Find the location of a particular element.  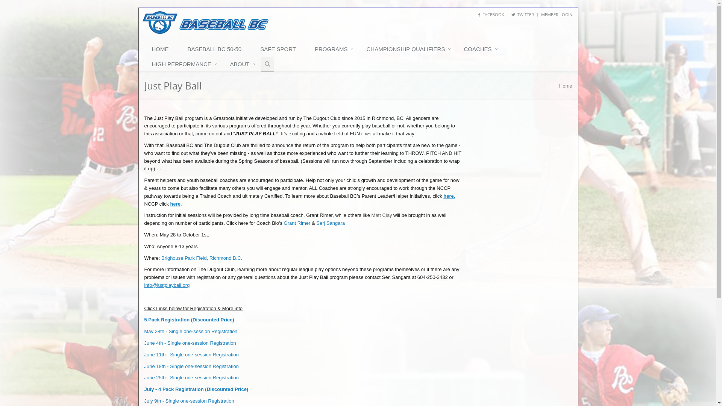

Serj Sangara is located at coordinates (331, 223).